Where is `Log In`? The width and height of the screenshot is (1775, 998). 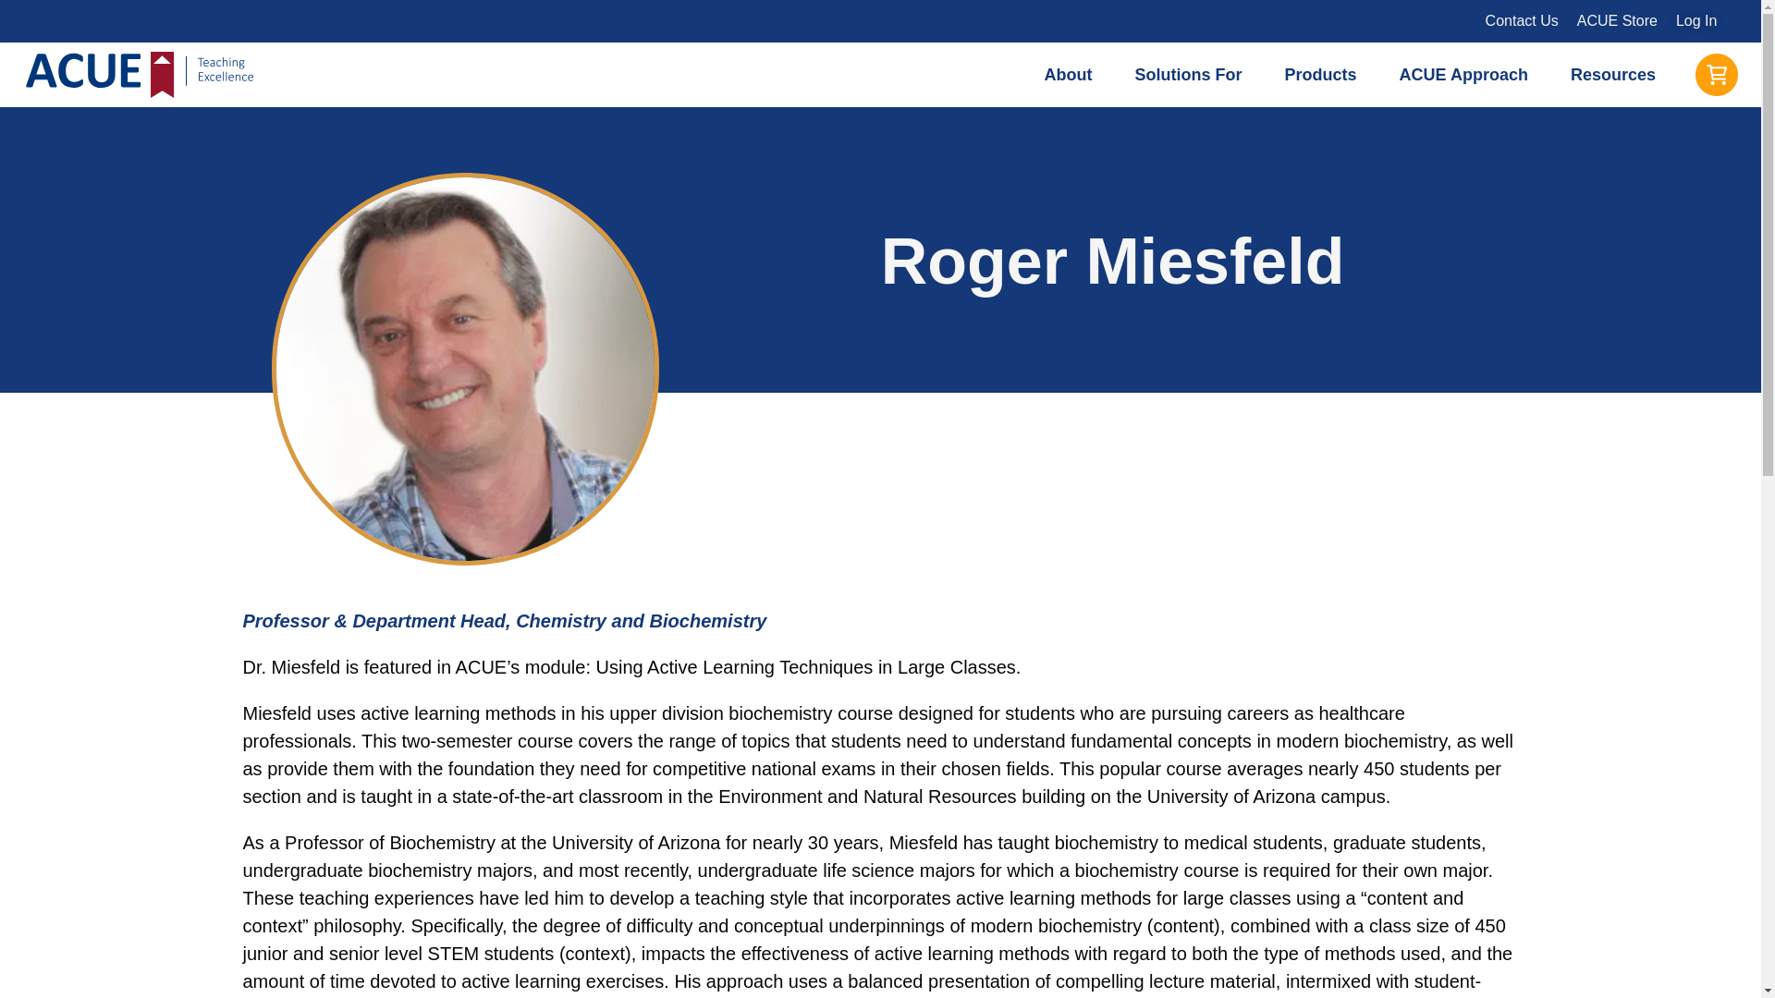 Log In is located at coordinates (1695, 20).